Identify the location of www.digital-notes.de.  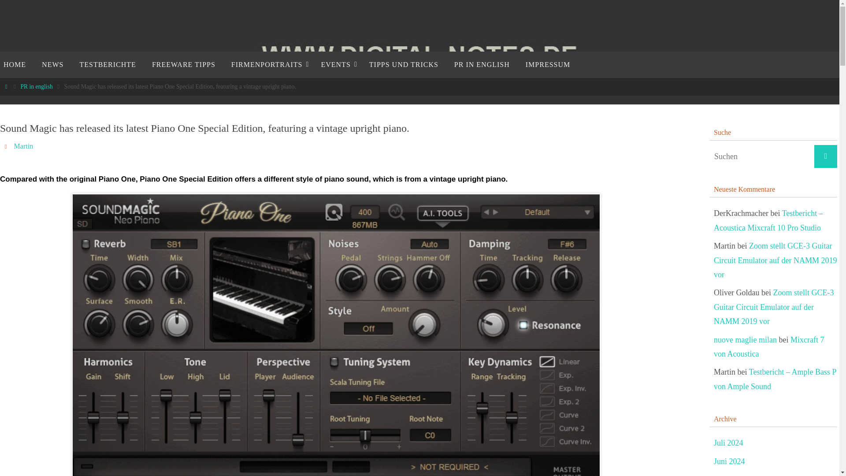
(420, 58).